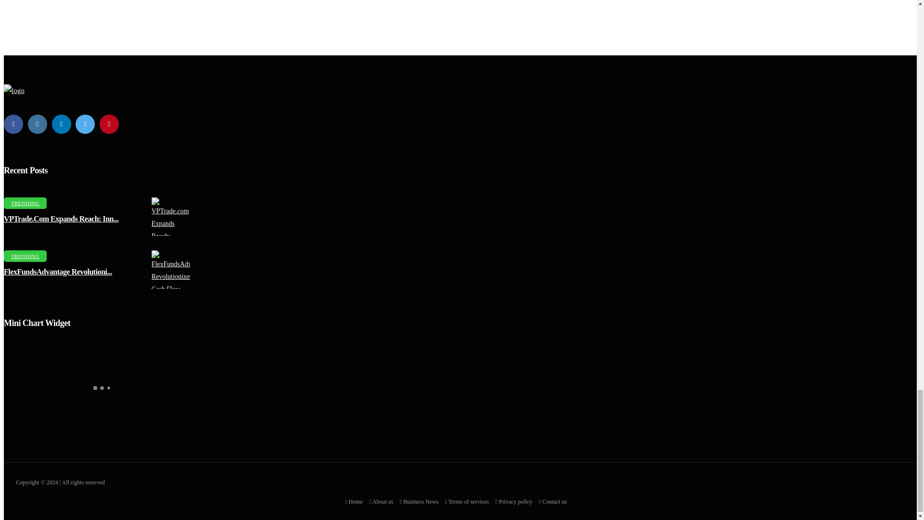 This screenshot has width=924, height=520. What do you see at coordinates (175, 270) in the screenshot?
I see `Round white dining table on brown hardwood` at bounding box center [175, 270].